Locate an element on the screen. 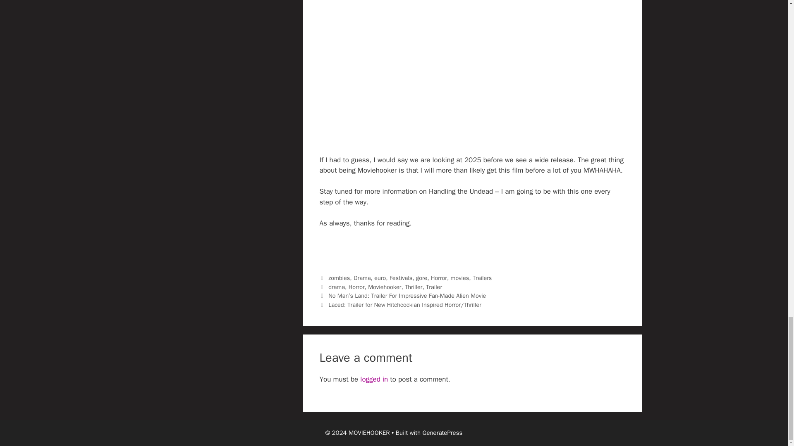 The width and height of the screenshot is (794, 446). GeneratePress is located at coordinates (442, 433).